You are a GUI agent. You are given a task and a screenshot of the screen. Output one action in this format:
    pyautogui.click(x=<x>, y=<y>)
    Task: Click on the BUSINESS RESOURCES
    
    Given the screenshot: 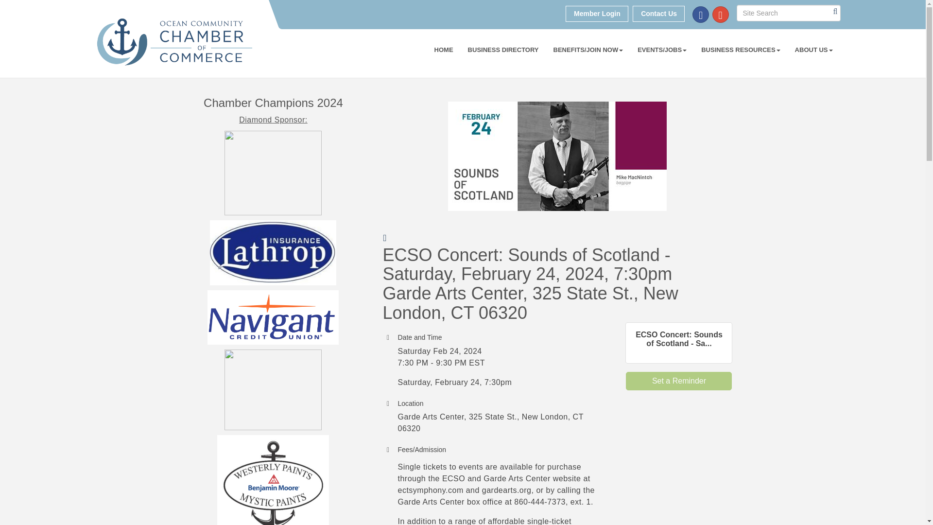 What is the action you would take?
    pyautogui.click(x=741, y=50)
    